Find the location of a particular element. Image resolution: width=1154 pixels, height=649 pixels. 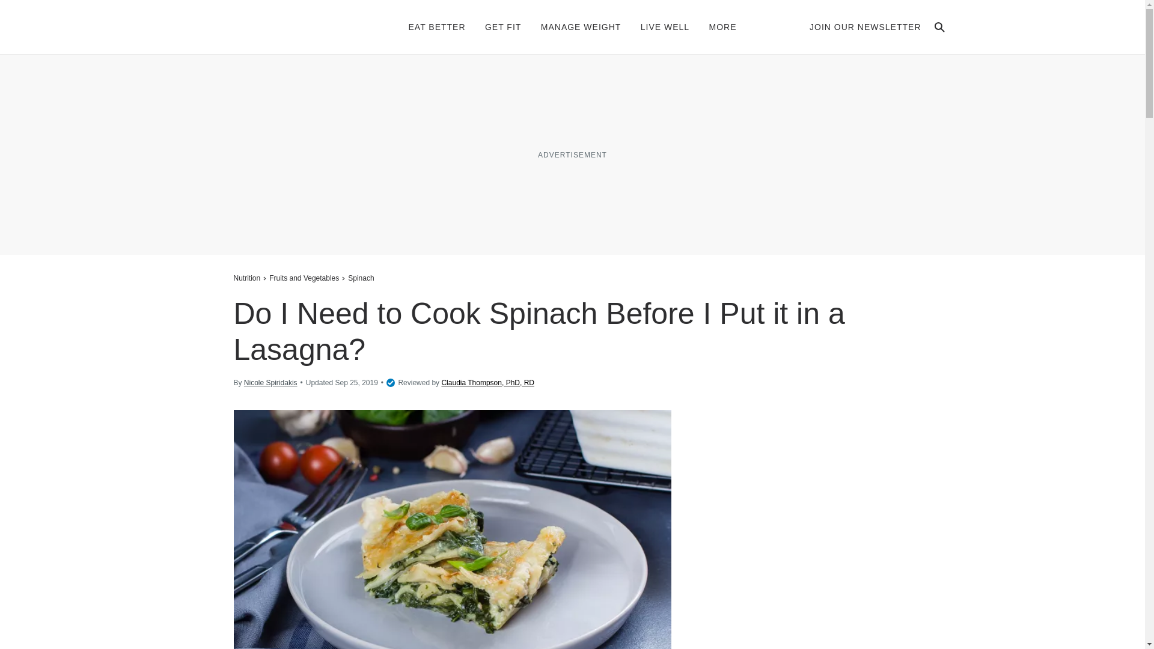

LIVE WELL is located at coordinates (665, 26).